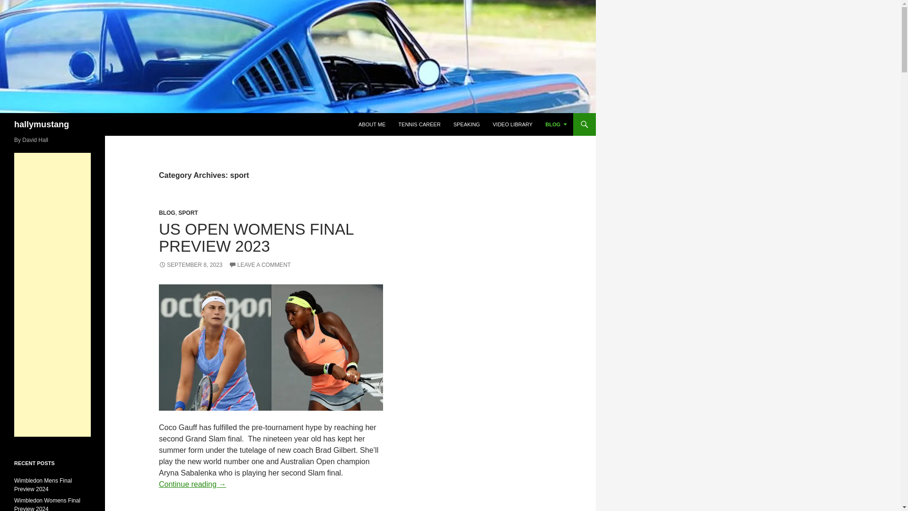  I want to click on SEPTEMBER 8, 2023, so click(191, 265).